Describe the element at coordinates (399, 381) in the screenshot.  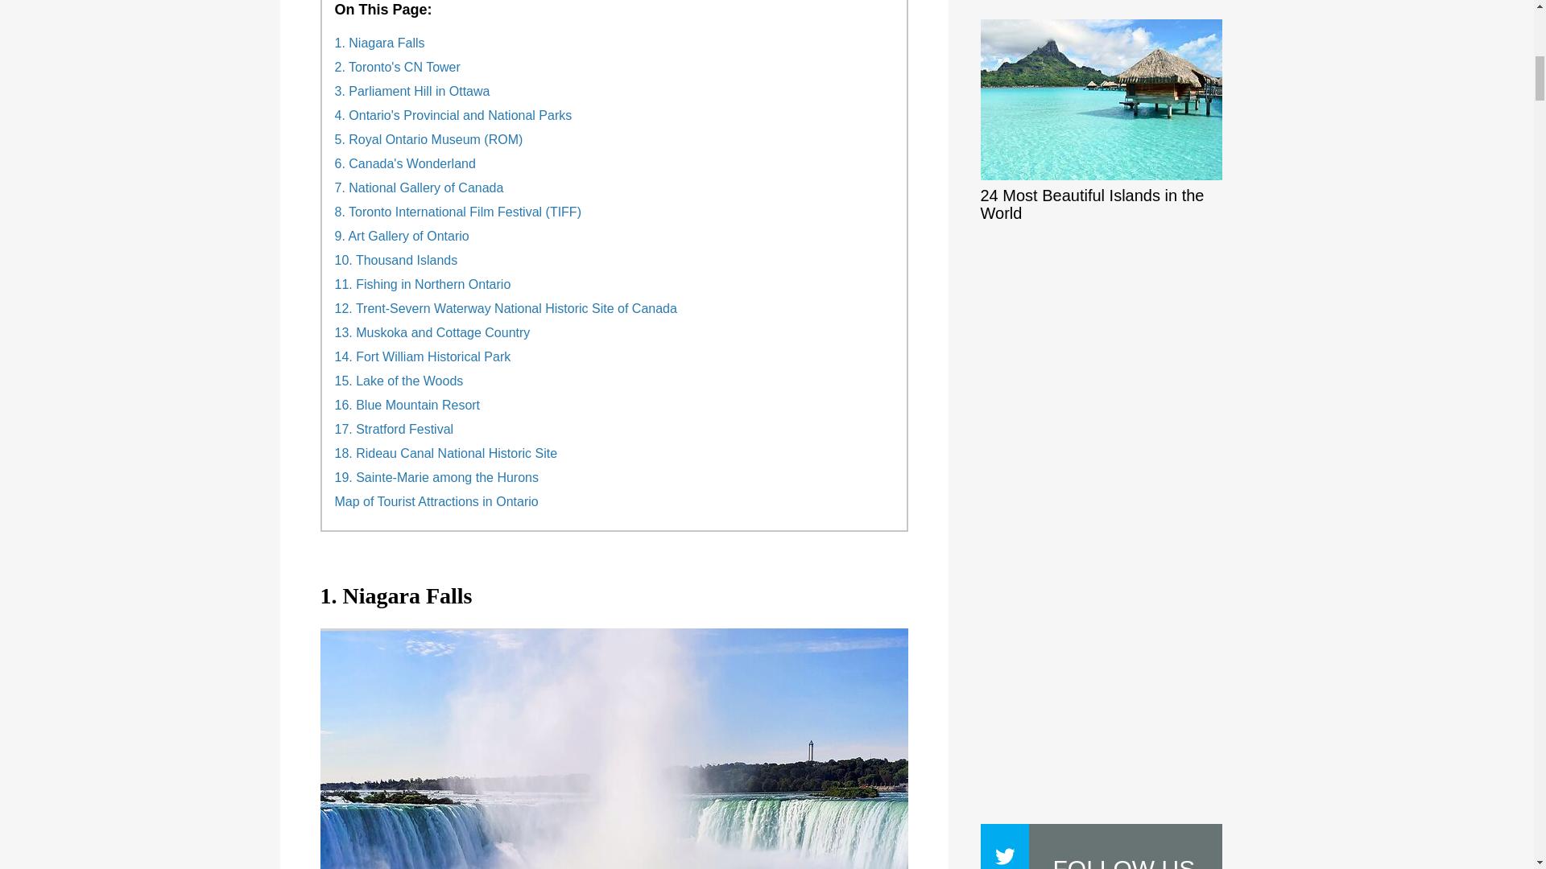
I see `15. Lake of the Woods` at that location.